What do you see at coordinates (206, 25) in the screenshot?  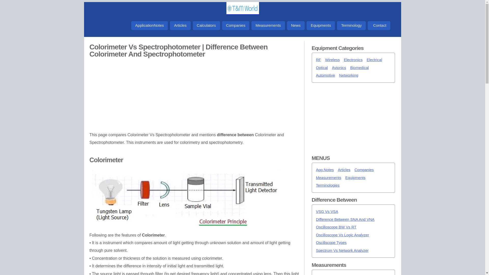 I see `Calculators` at bounding box center [206, 25].